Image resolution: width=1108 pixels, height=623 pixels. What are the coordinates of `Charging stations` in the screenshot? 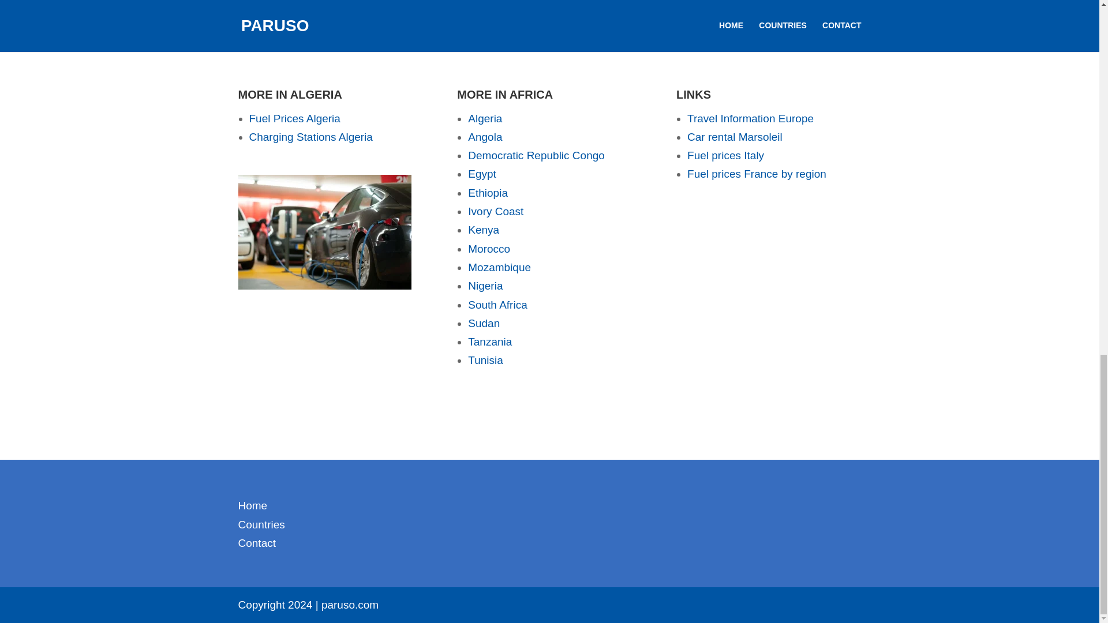 It's located at (324, 232).